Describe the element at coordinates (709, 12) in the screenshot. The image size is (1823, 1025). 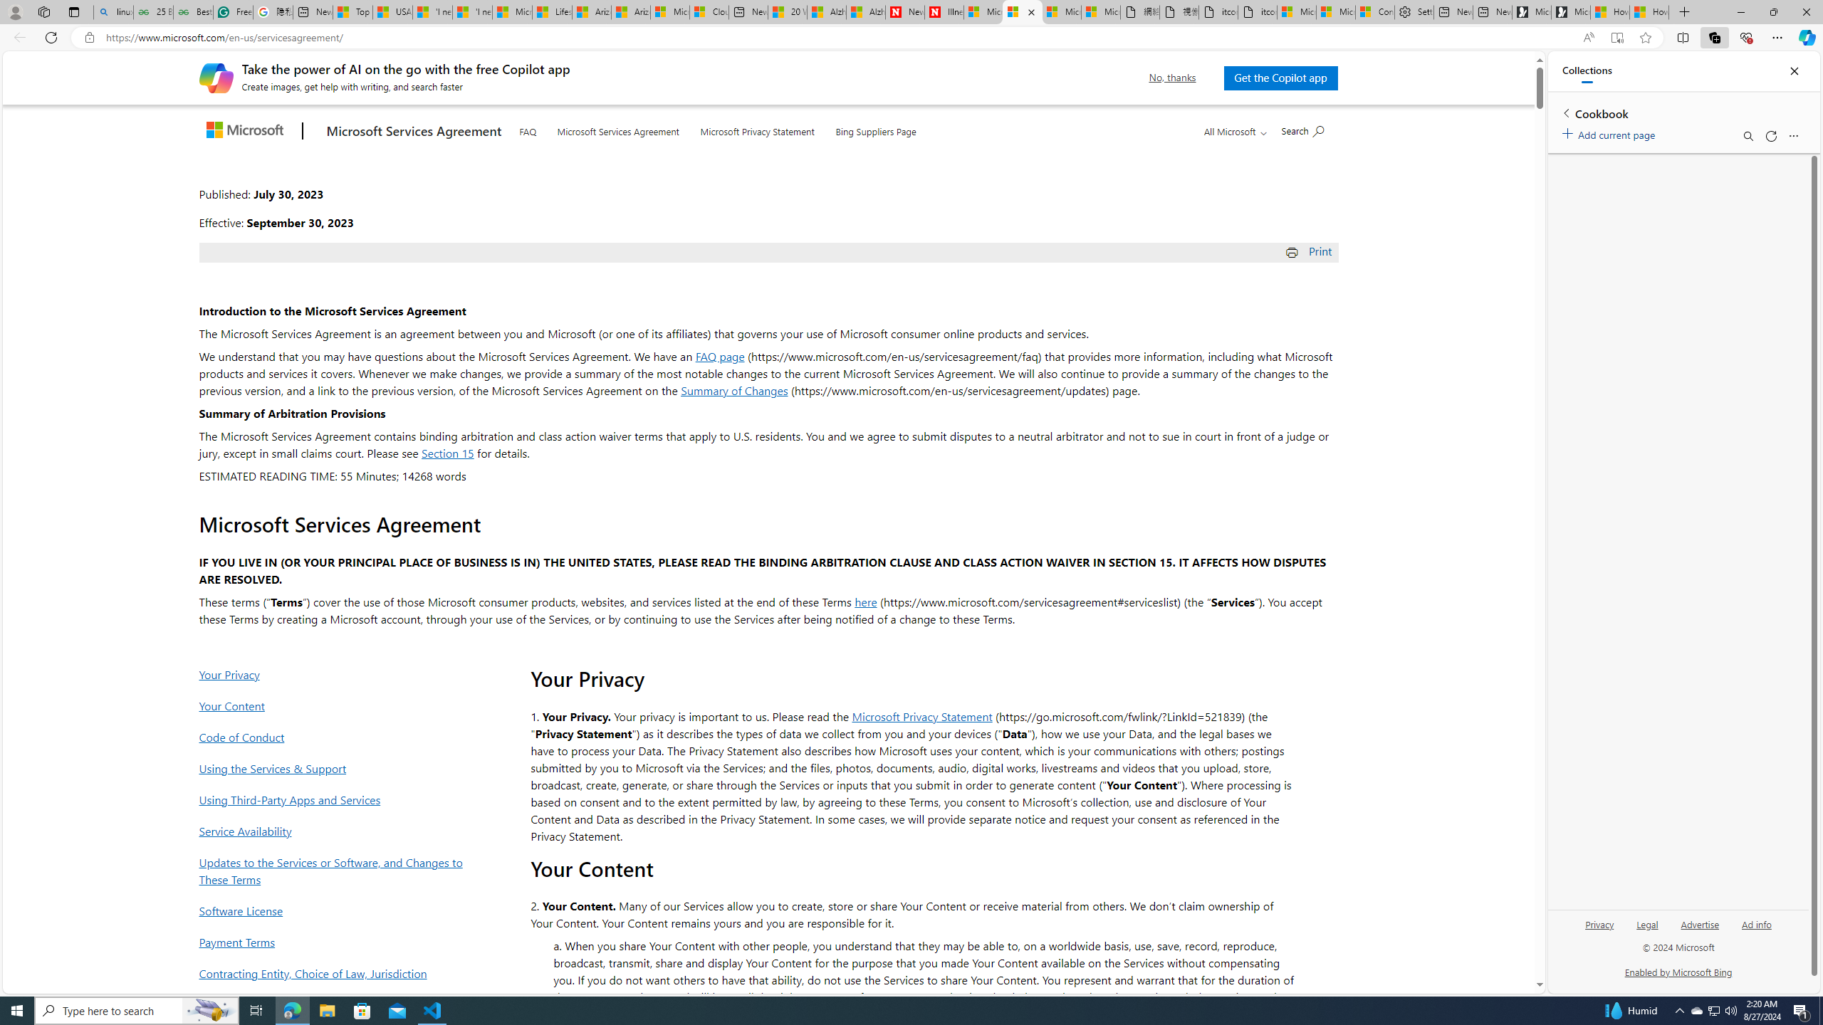
I see `Cloud Computing Services | Microsoft Azure` at that location.